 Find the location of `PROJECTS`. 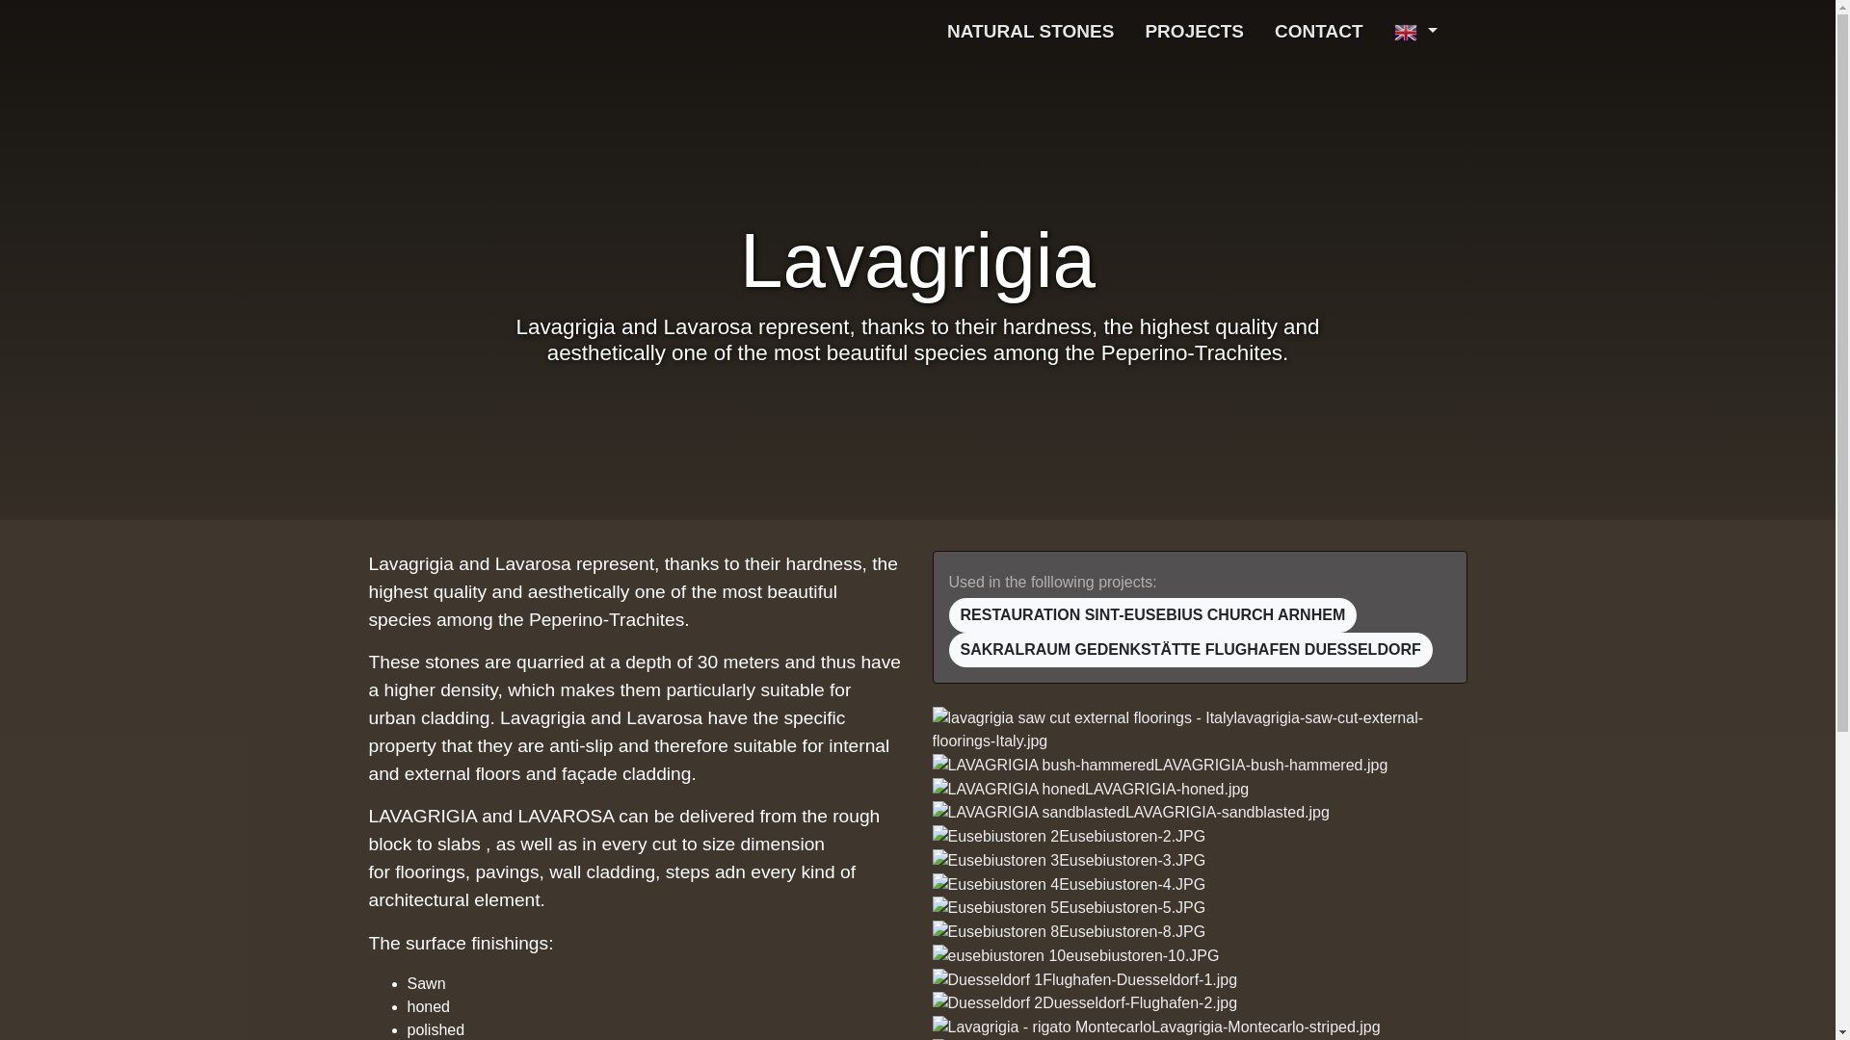

PROJECTS is located at coordinates (1194, 32).